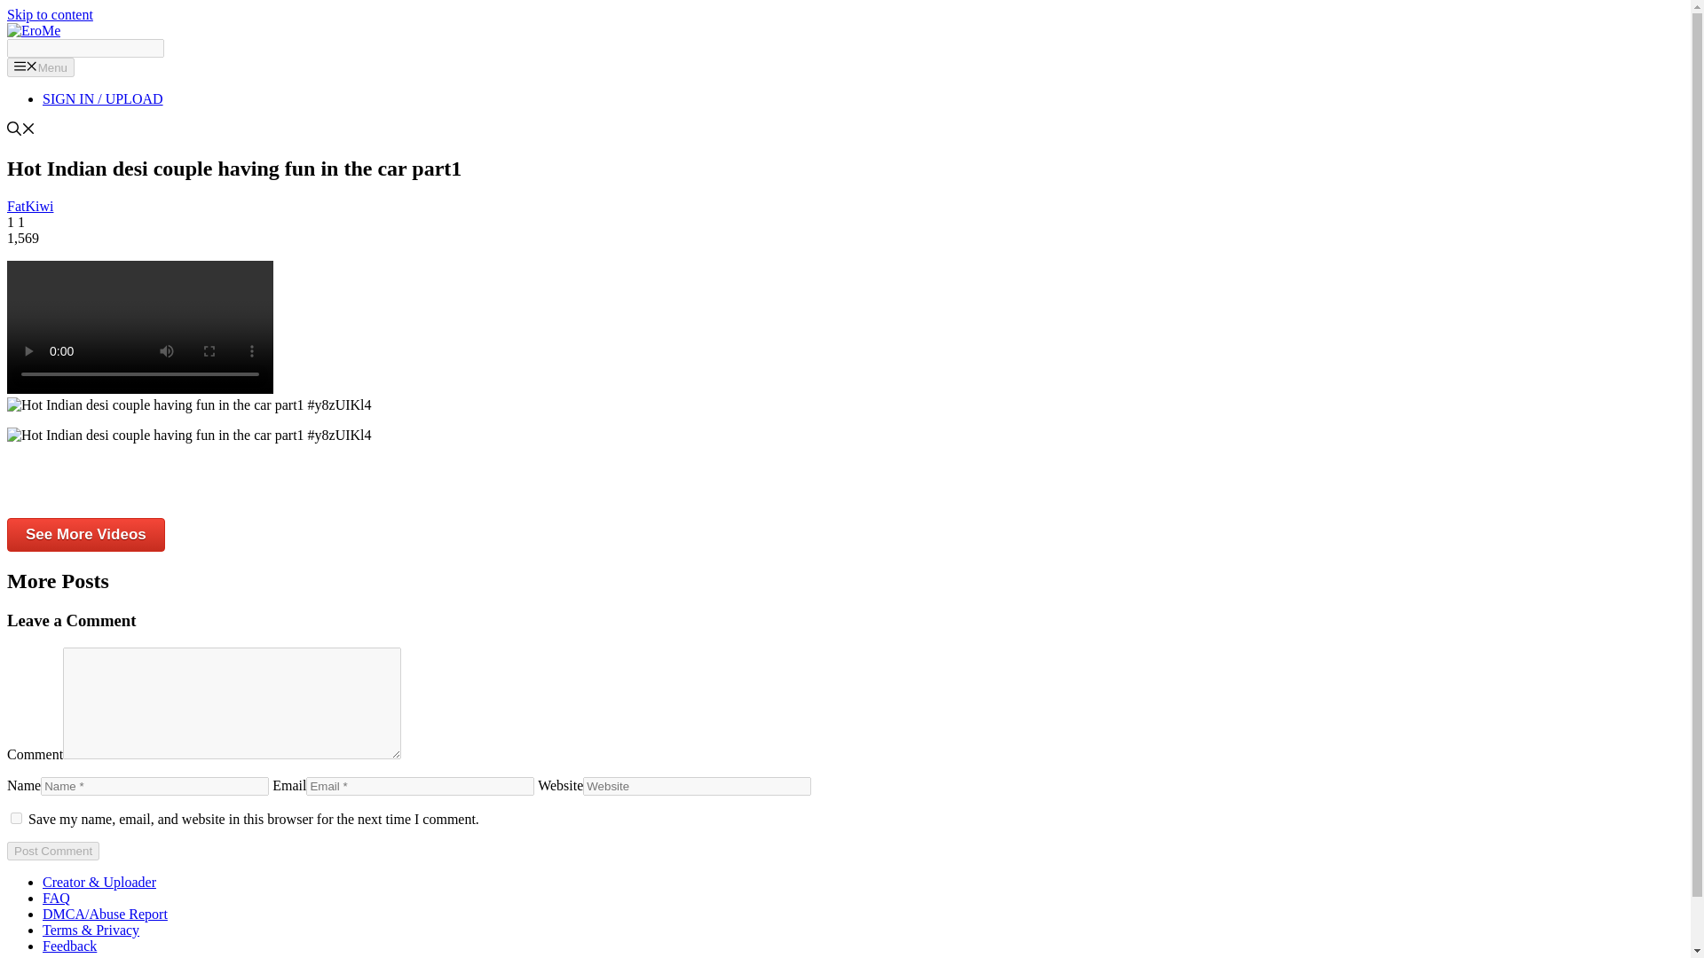 This screenshot has width=1704, height=958. Describe the element at coordinates (41, 67) in the screenshot. I see `Menu` at that location.